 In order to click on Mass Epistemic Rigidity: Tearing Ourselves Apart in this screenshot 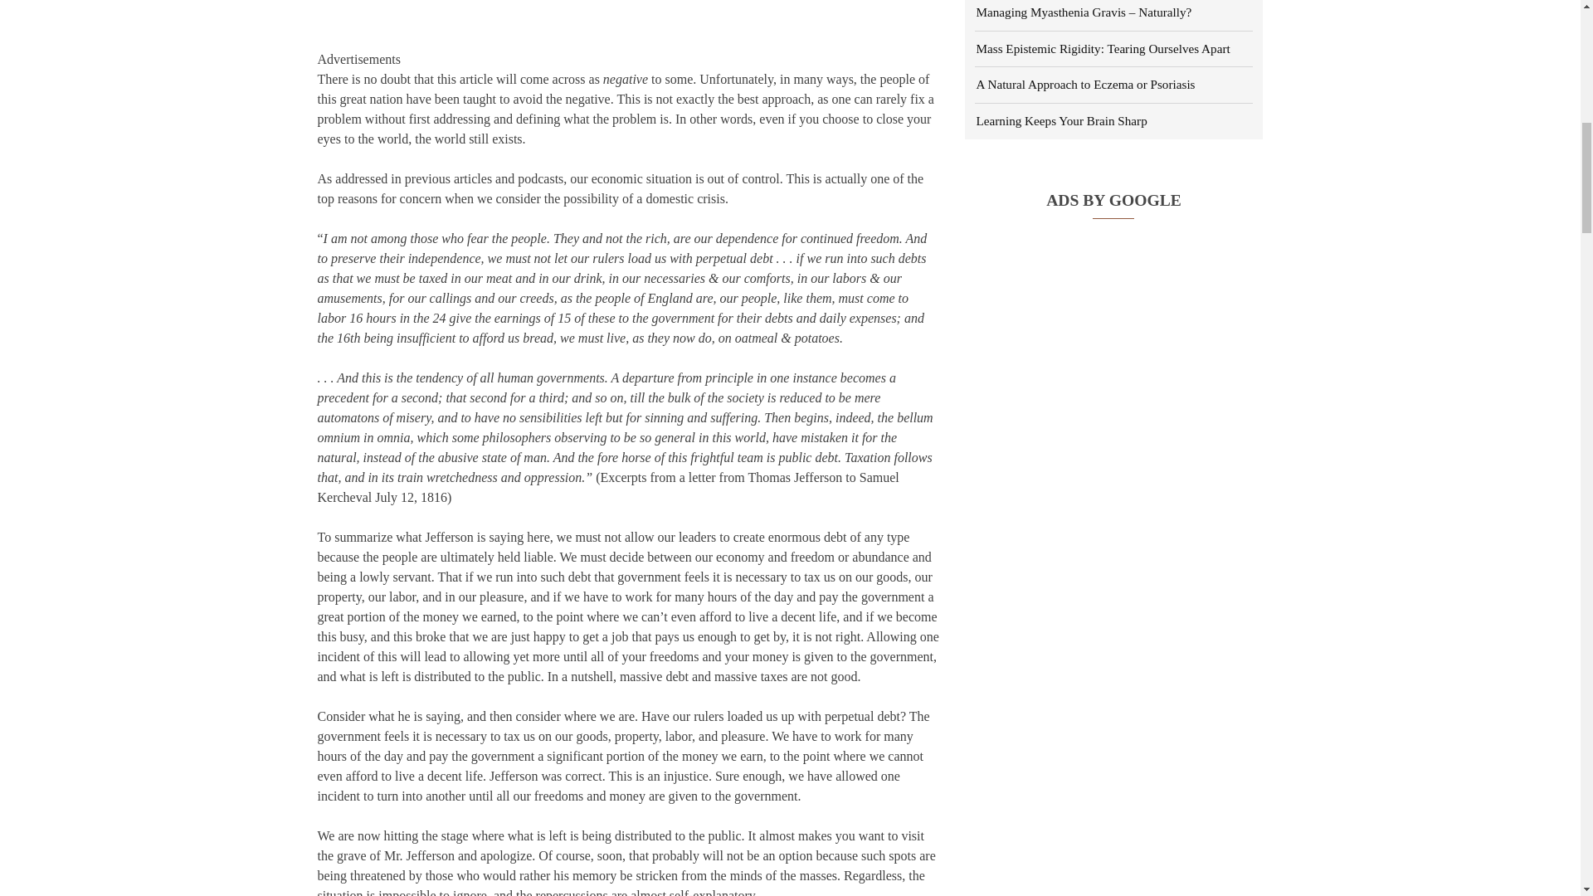, I will do `click(1102, 48)`.